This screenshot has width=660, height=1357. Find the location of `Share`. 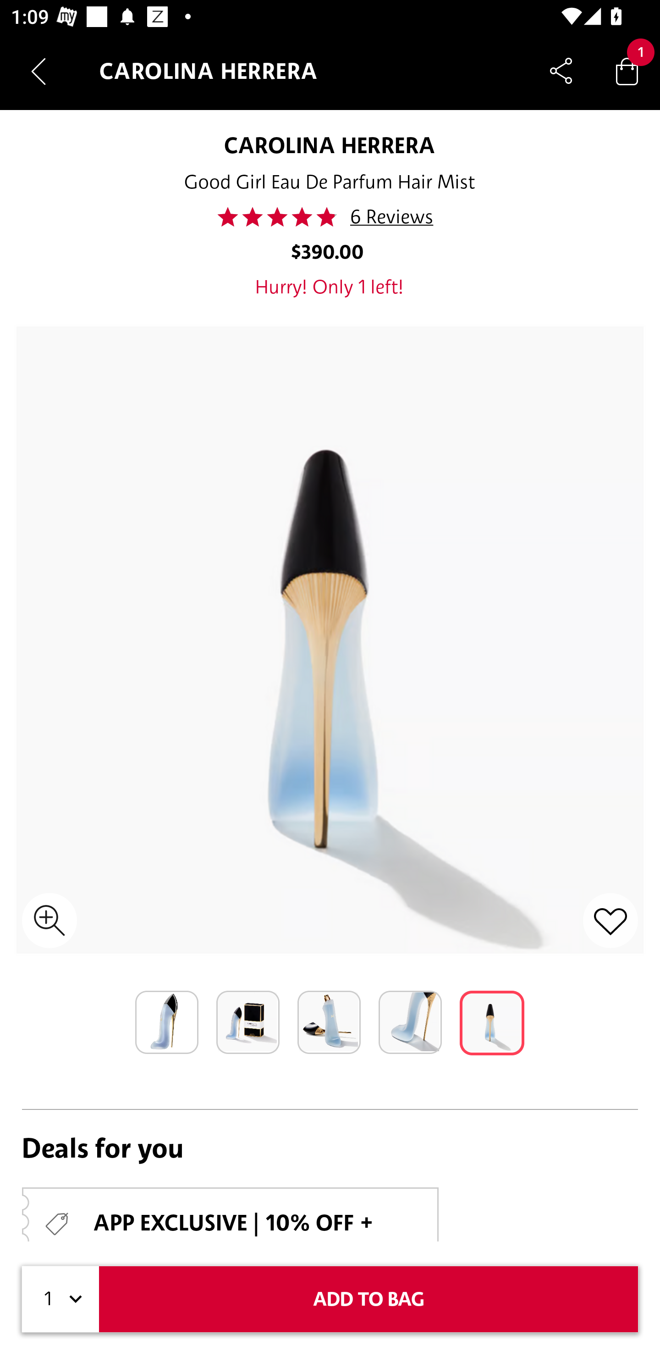

Share is located at coordinates (561, 71).